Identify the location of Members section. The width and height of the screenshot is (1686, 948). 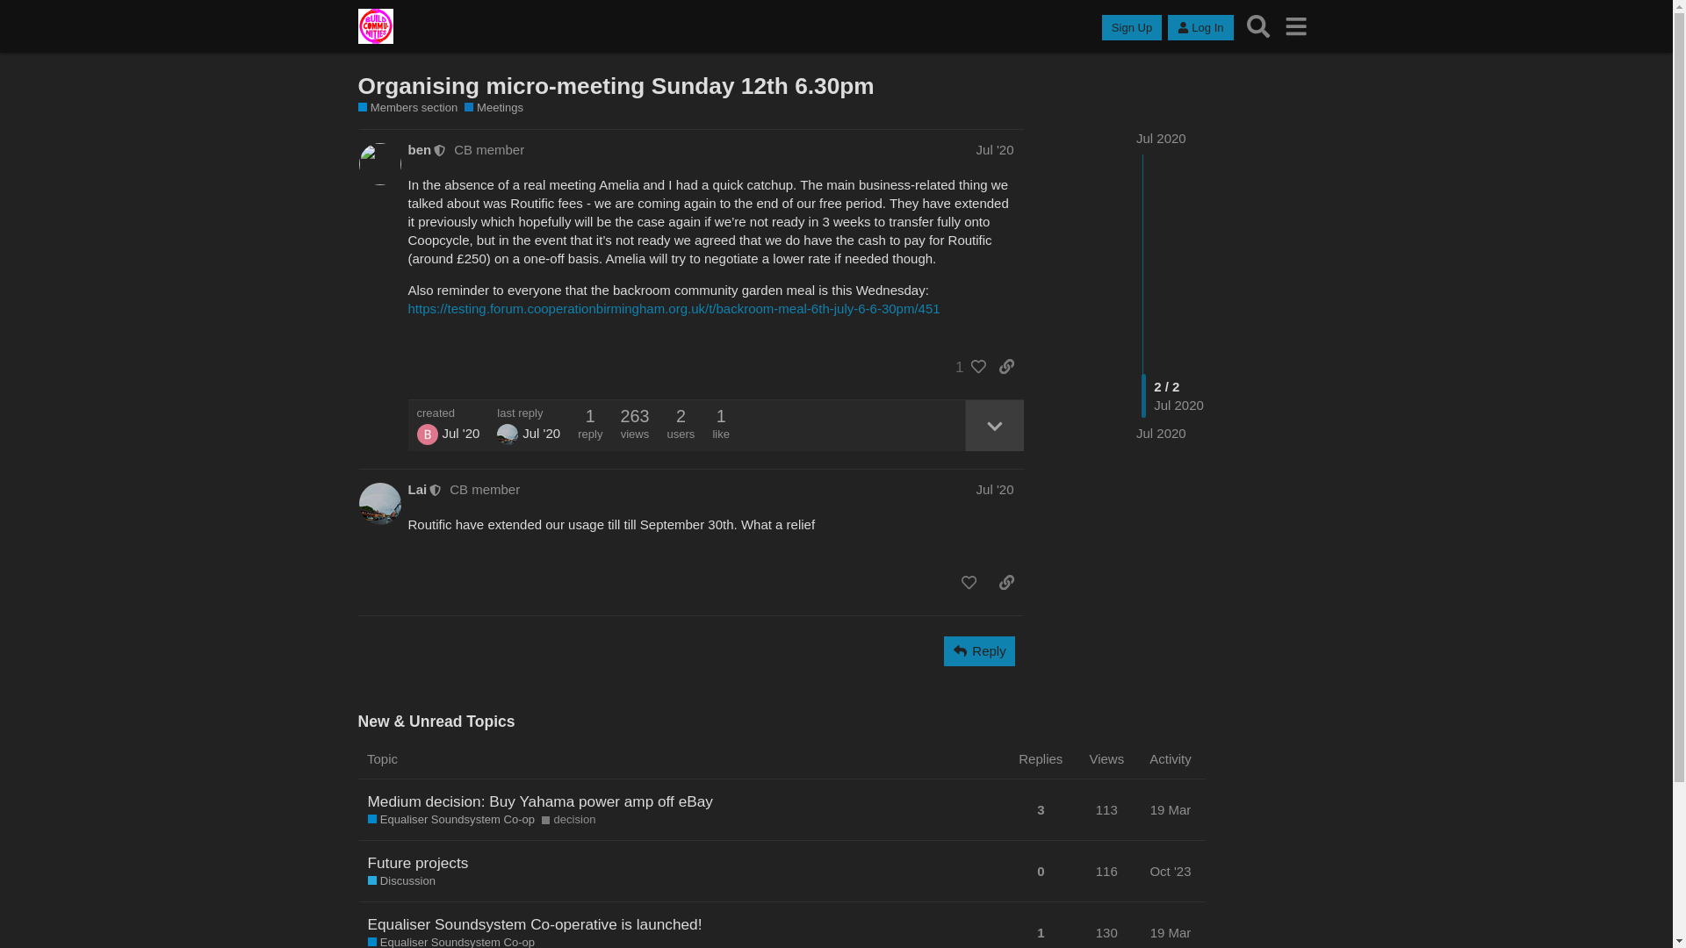
(407, 107).